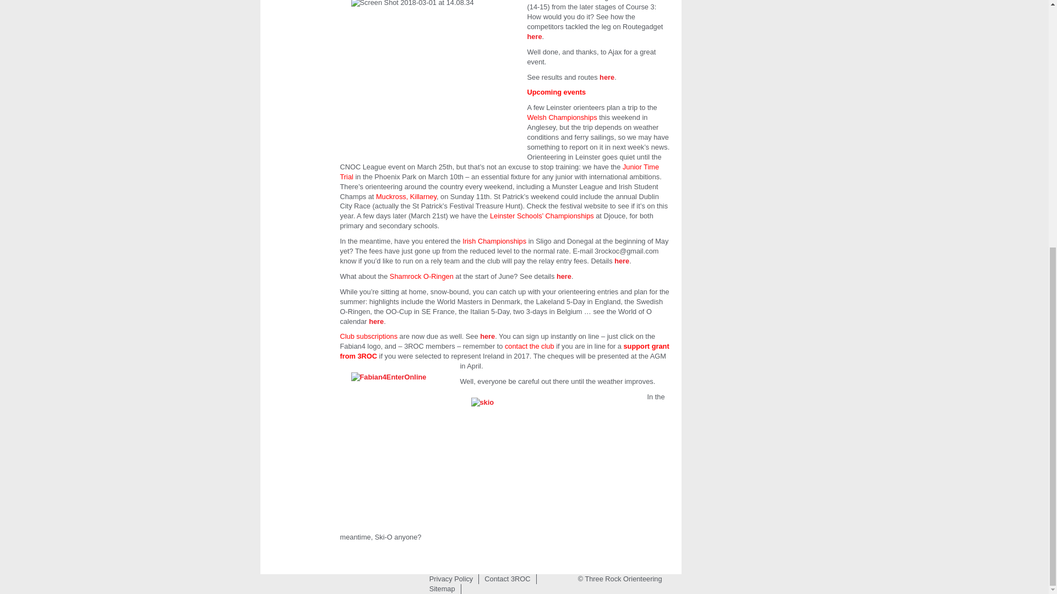 Image resolution: width=1057 pixels, height=594 pixels. Describe the element at coordinates (376, 321) in the screenshot. I see `here` at that location.